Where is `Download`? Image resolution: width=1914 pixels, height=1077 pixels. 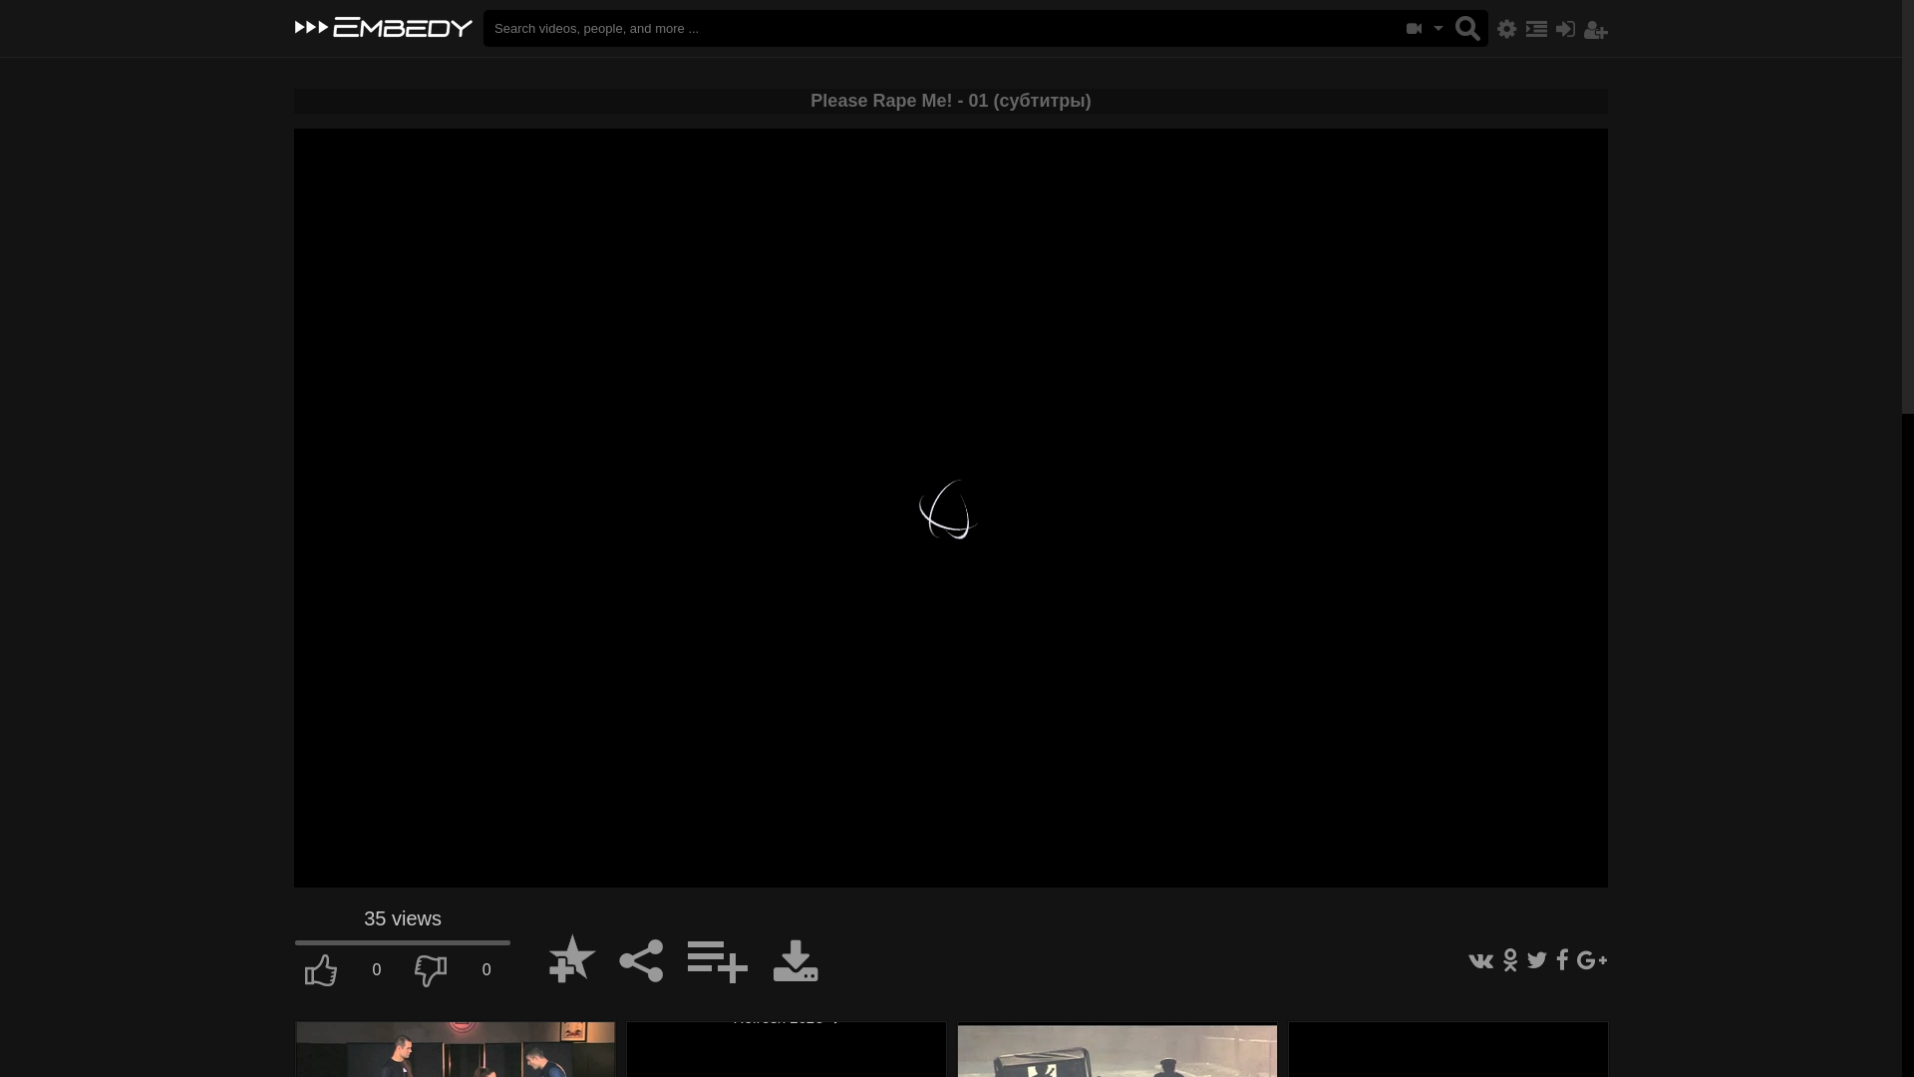
Download is located at coordinates (796, 964).